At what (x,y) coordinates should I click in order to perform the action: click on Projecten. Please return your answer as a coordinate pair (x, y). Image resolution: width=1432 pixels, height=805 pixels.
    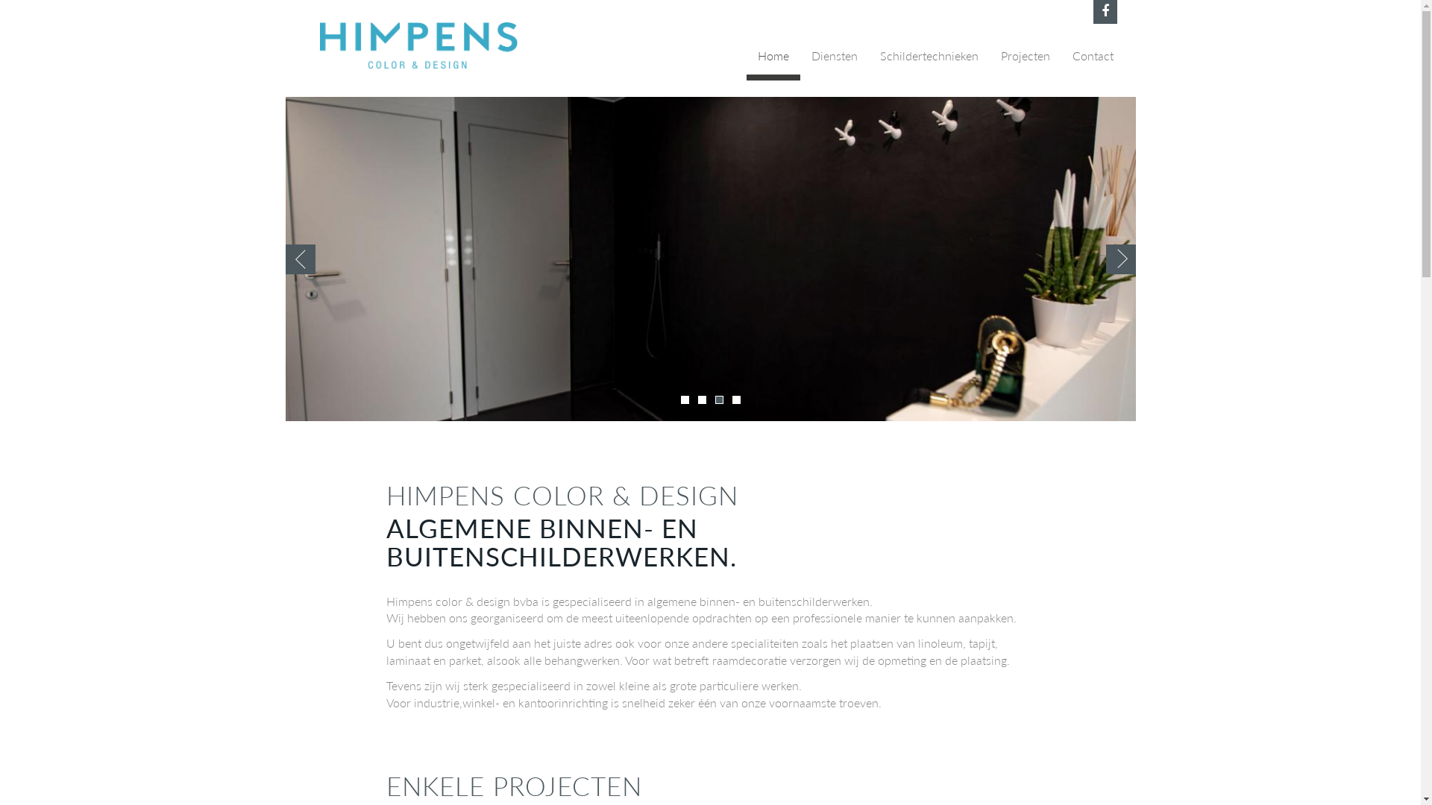
    Looking at the image, I should click on (1025, 59).